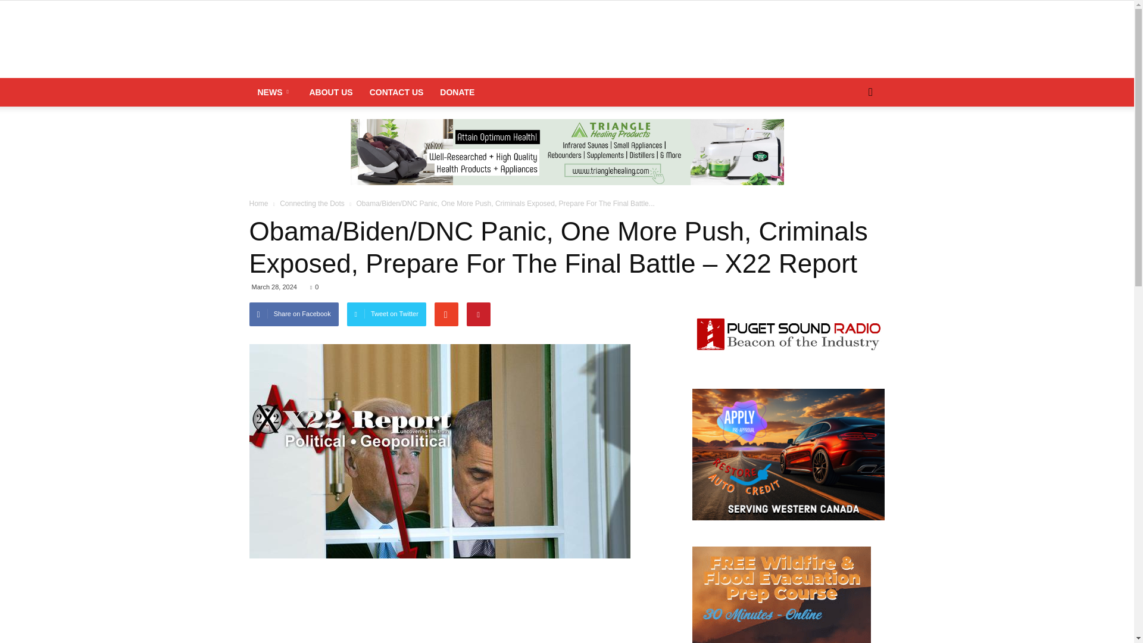 This screenshot has width=1143, height=643. I want to click on NEWS, so click(274, 92).